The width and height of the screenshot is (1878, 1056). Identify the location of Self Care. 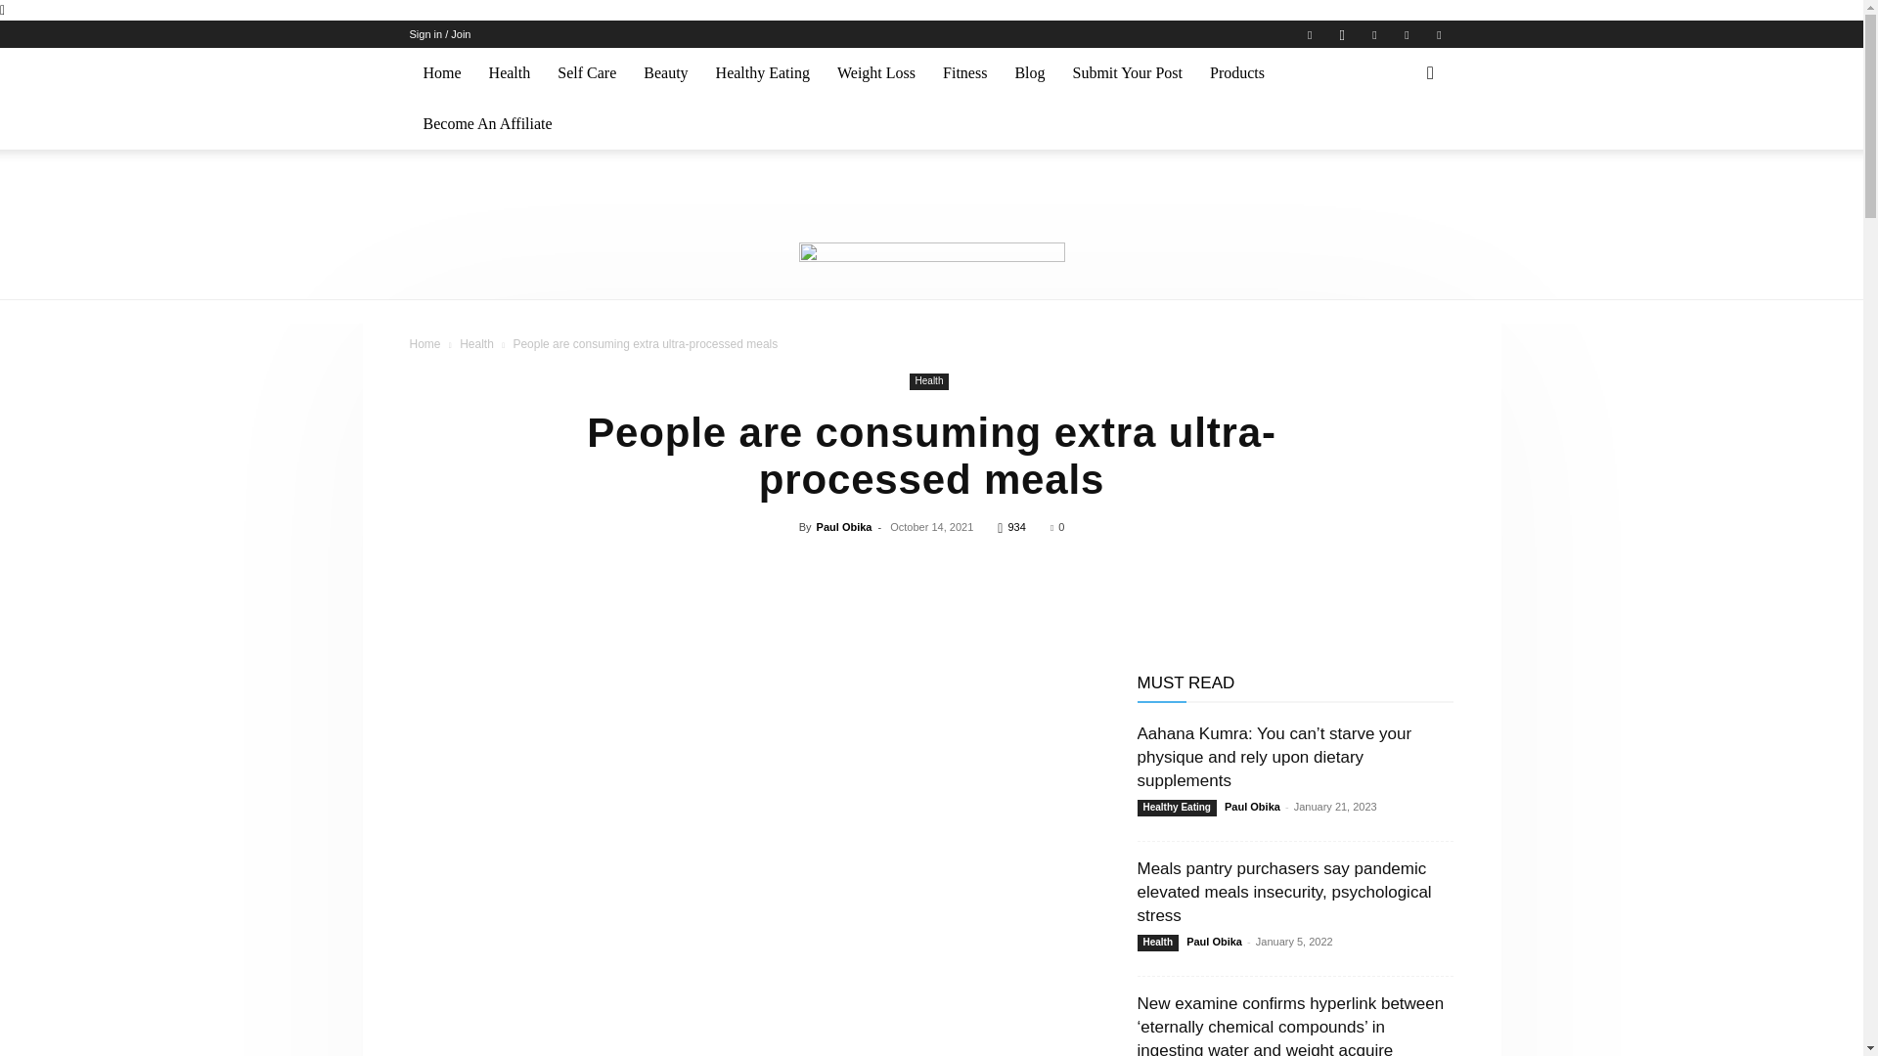
(587, 72).